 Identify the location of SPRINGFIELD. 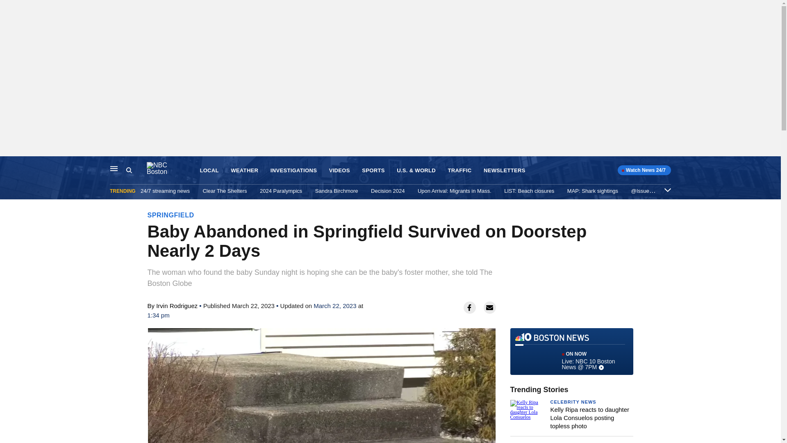
(171, 215).